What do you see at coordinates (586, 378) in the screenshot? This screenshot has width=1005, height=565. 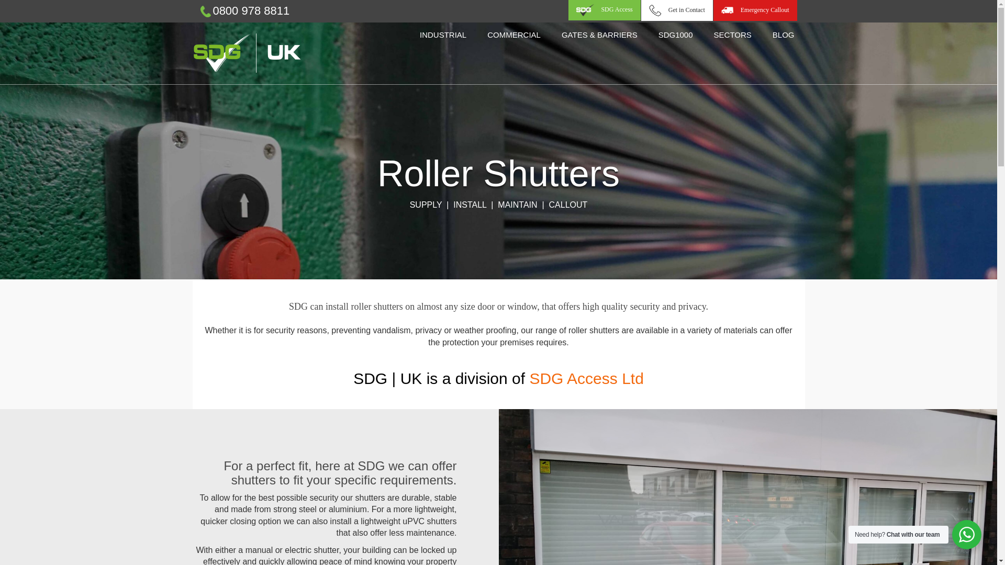 I see `SDG Access Ltd` at bounding box center [586, 378].